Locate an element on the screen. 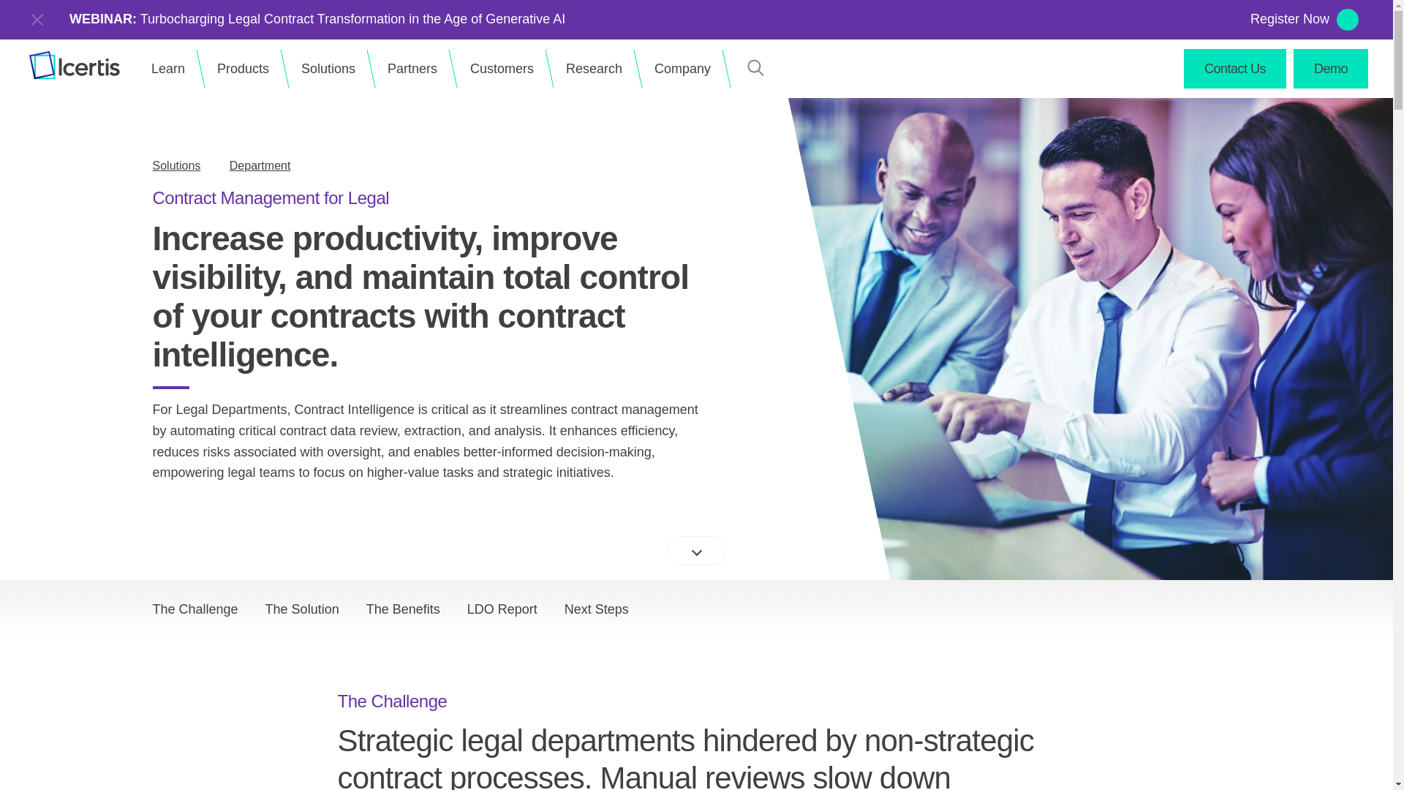  Products is located at coordinates (243, 69).